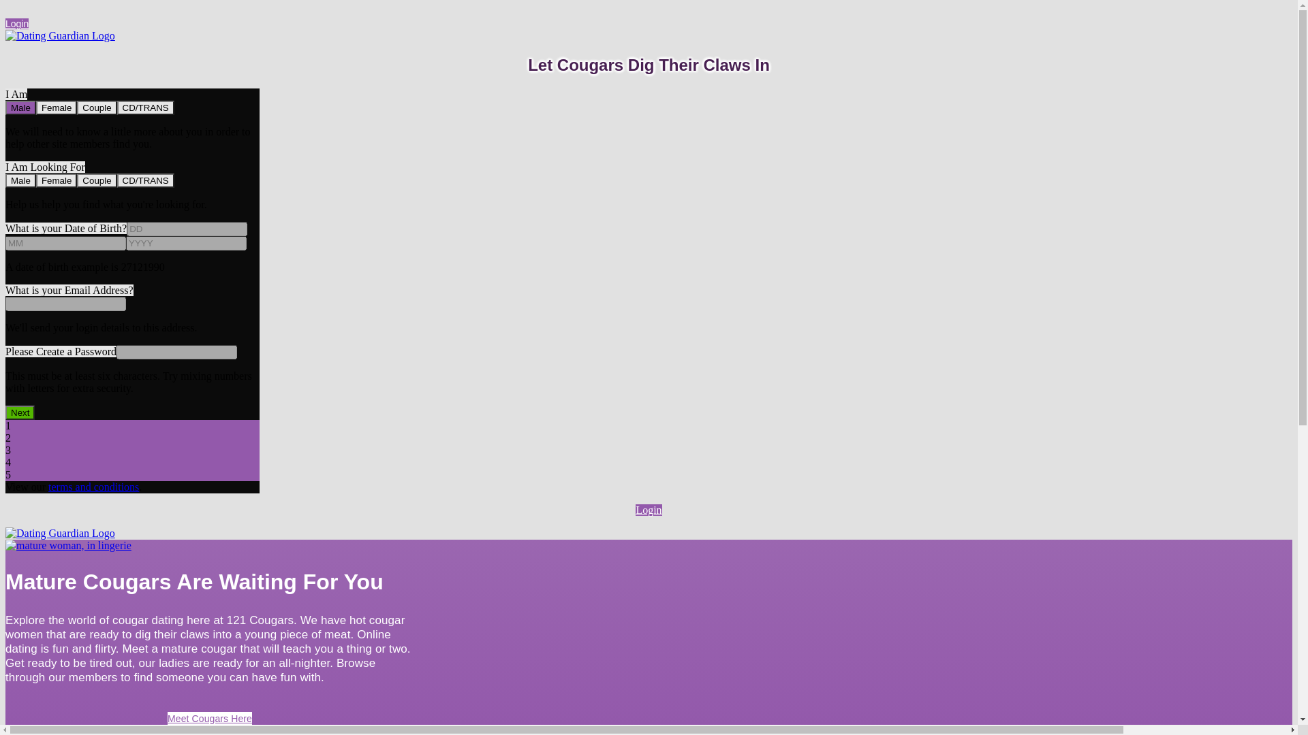  What do you see at coordinates (57, 108) in the screenshot?
I see `Female` at bounding box center [57, 108].